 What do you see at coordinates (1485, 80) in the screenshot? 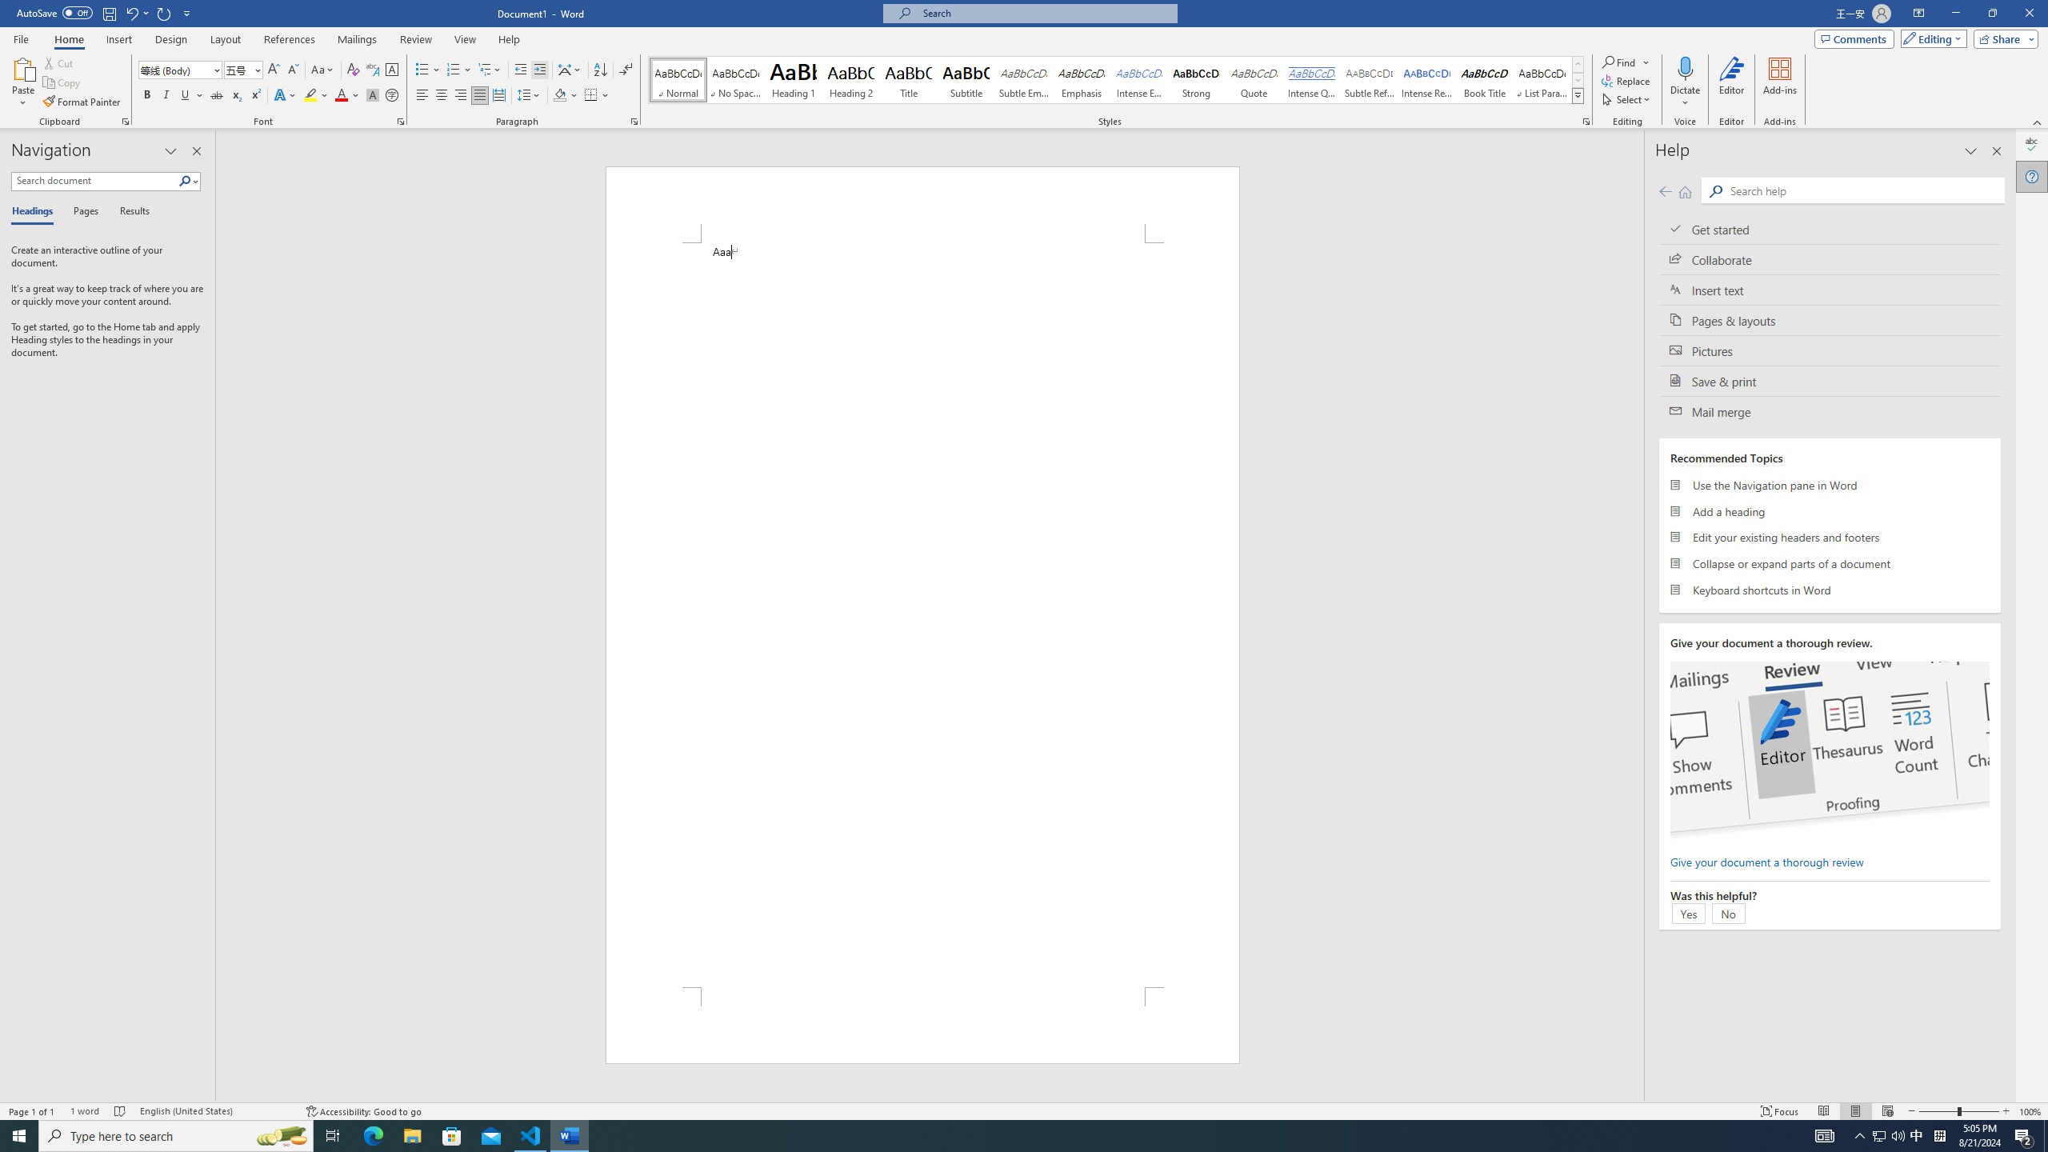
I see `Book Title` at bounding box center [1485, 80].